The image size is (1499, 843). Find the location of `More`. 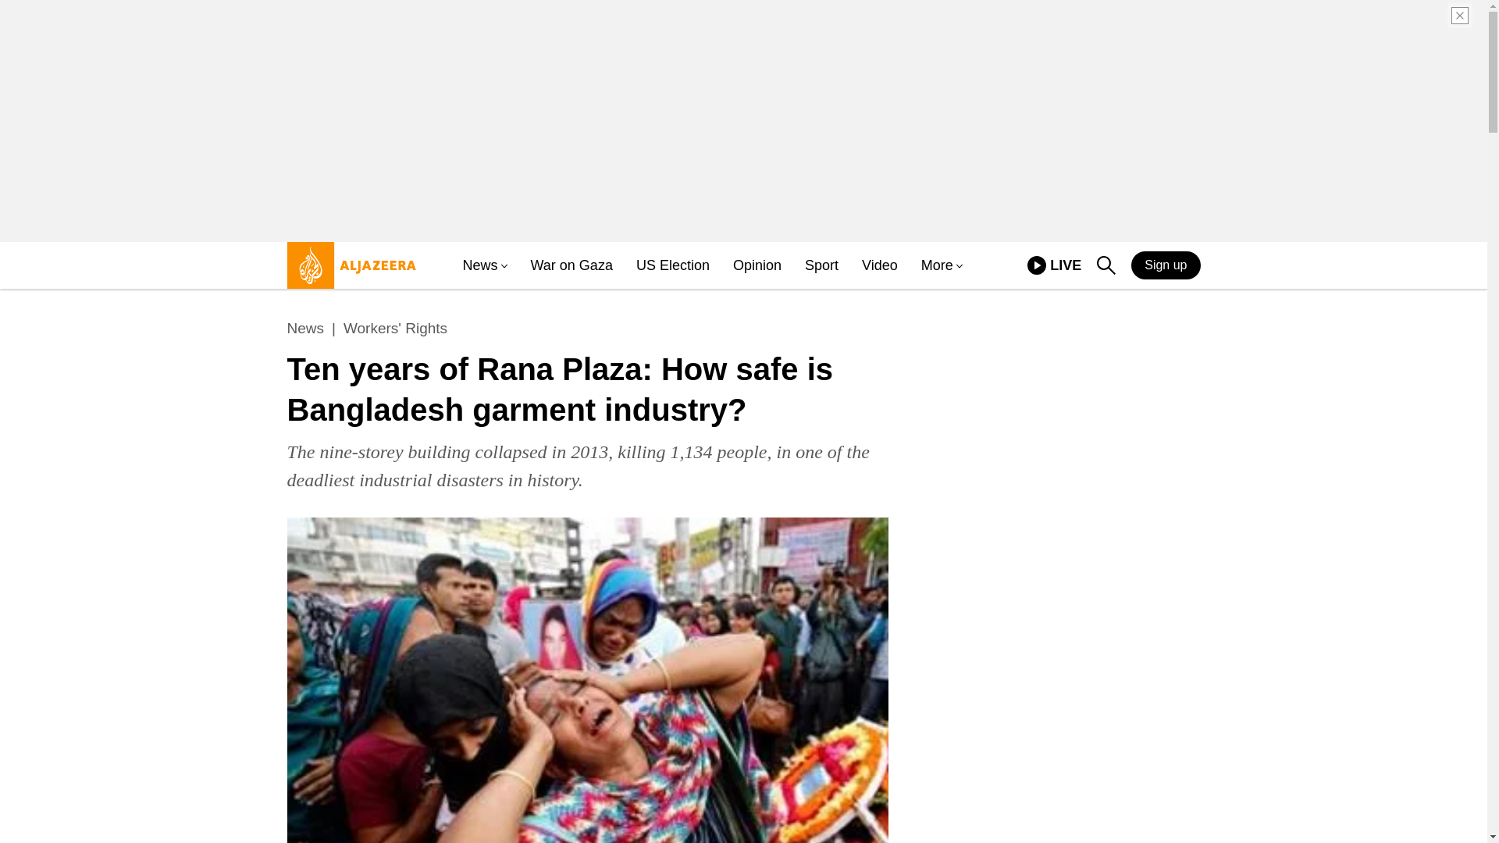

More is located at coordinates (1054, 265).